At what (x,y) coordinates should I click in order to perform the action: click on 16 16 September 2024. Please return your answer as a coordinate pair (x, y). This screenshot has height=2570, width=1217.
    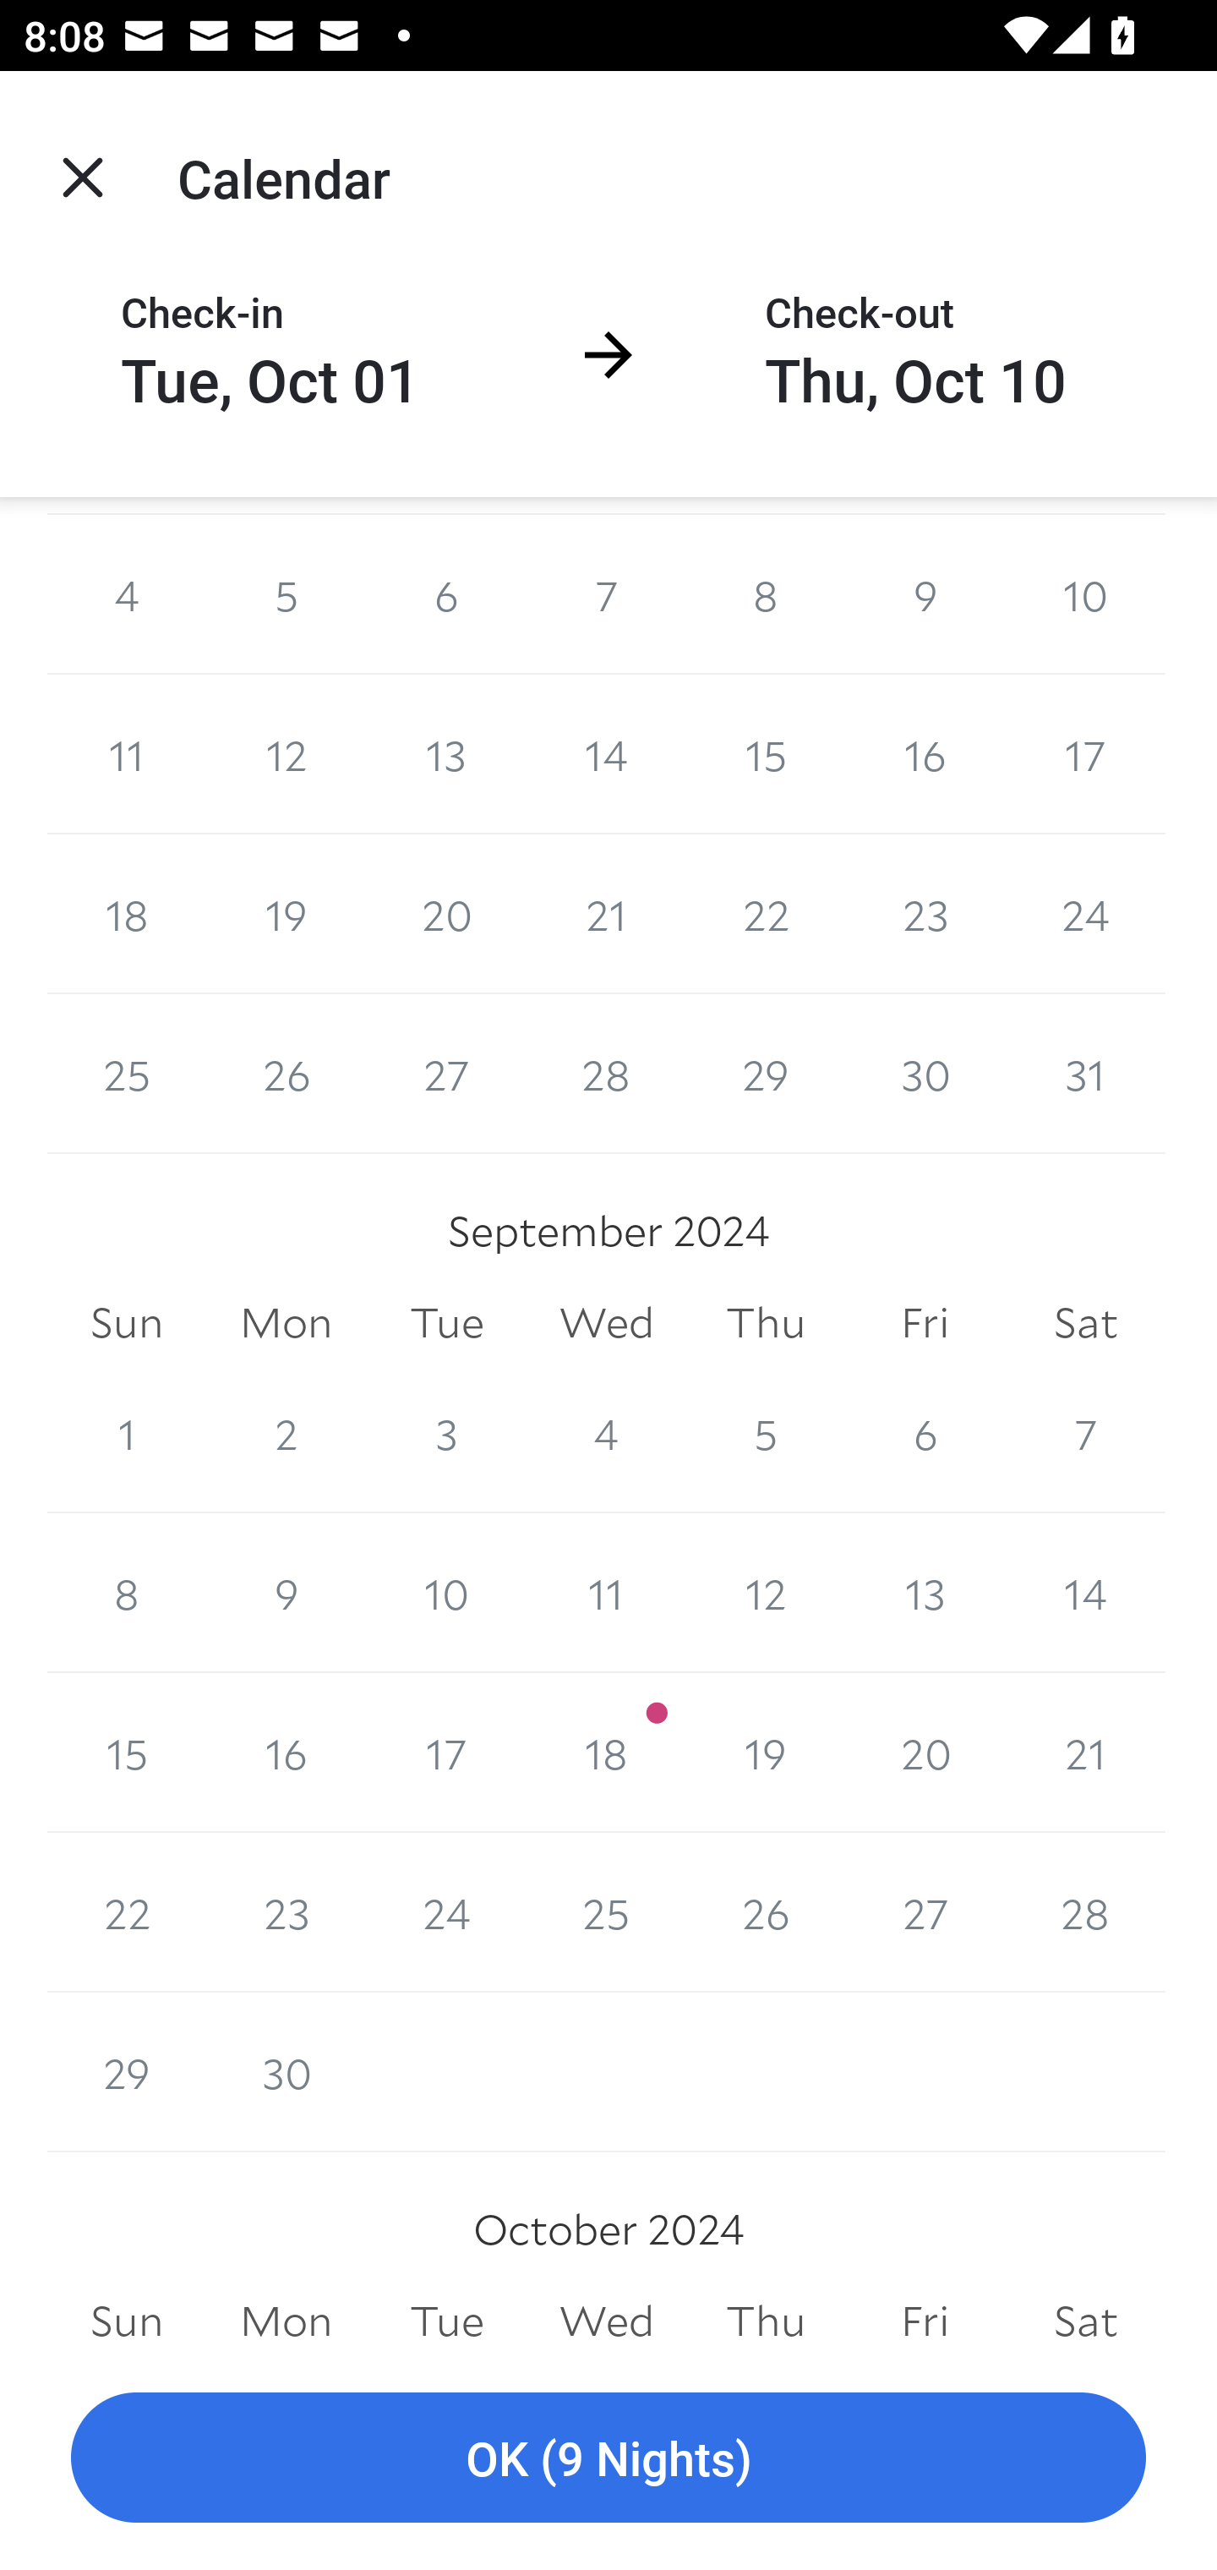
    Looking at the image, I should click on (286, 1753).